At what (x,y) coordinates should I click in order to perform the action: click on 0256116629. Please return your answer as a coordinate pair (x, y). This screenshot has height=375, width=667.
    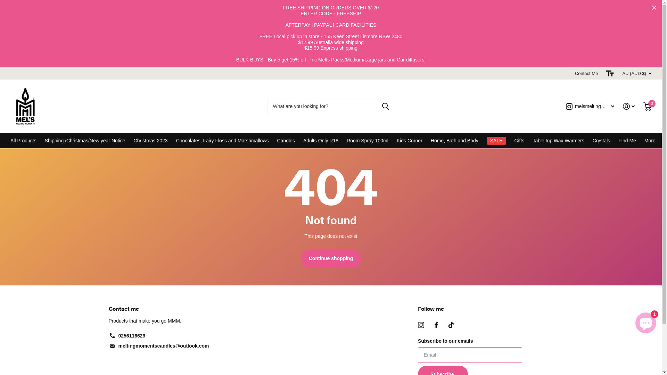
    Looking at the image, I should click on (132, 336).